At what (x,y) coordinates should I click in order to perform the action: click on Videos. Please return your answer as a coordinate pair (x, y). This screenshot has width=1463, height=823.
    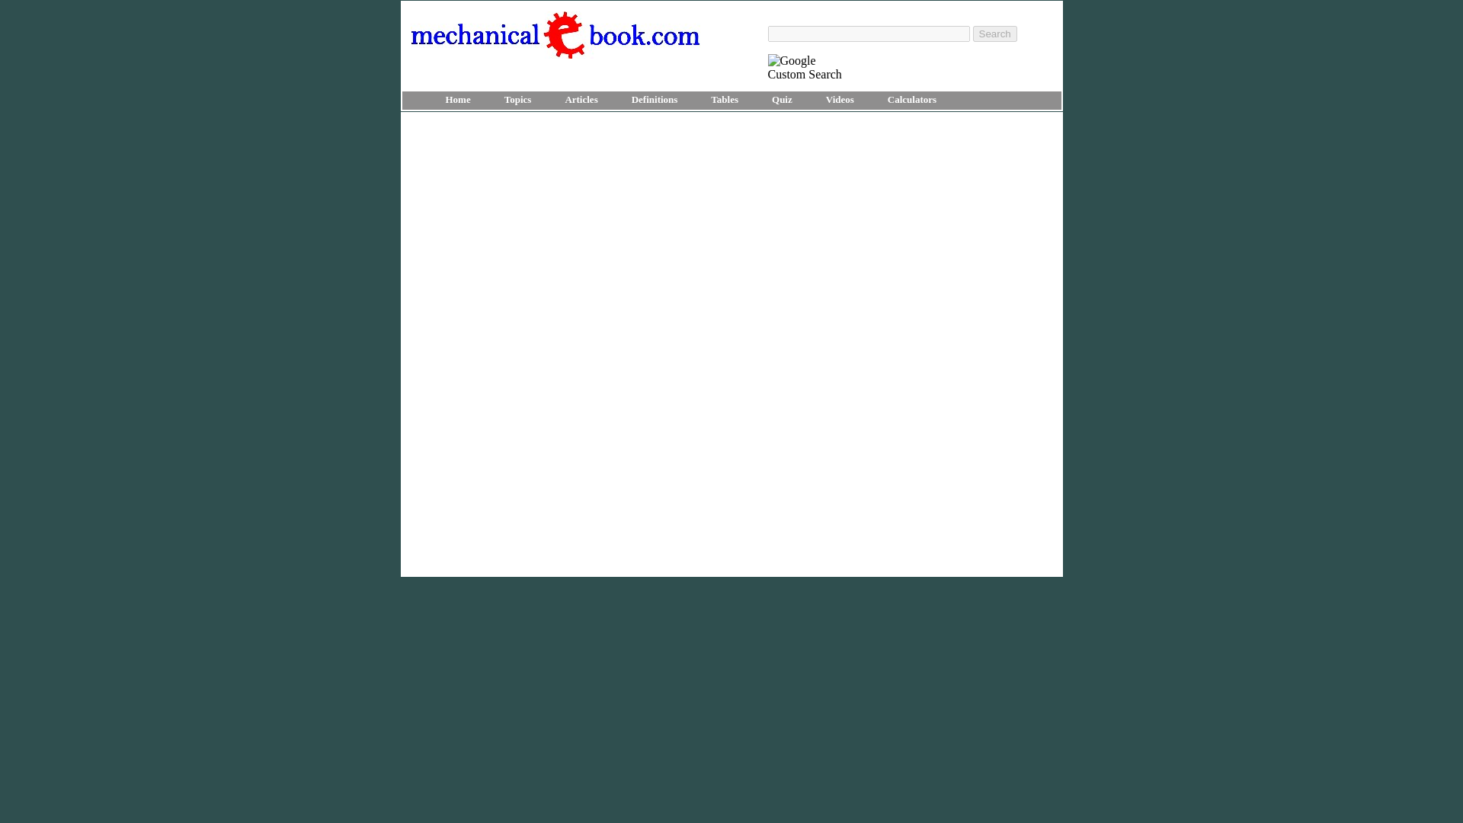
    Looking at the image, I should click on (840, 100).